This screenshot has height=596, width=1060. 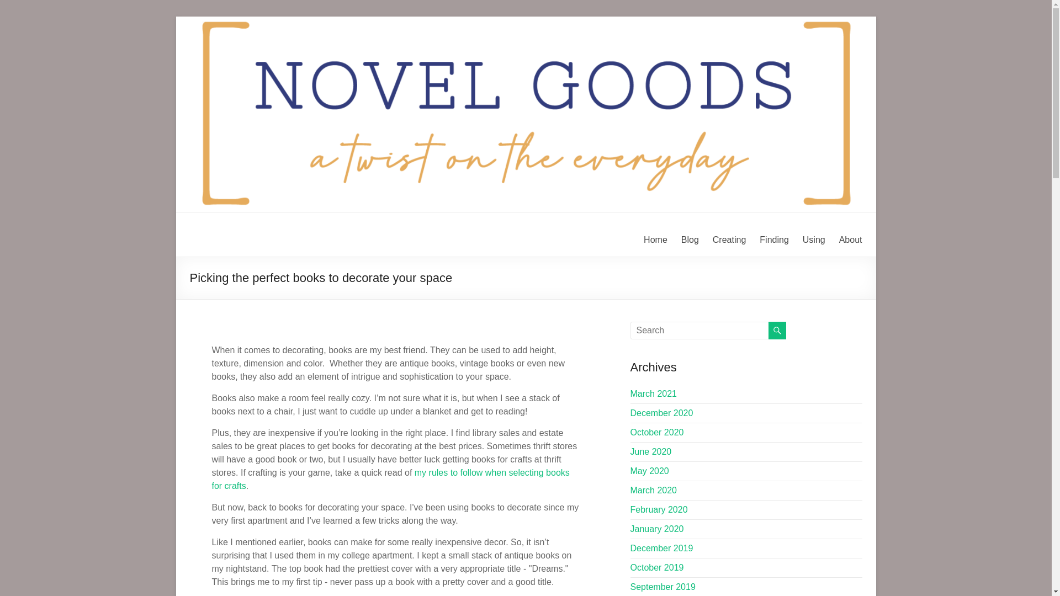 I want to click on Home, so click(x=655, y=240).